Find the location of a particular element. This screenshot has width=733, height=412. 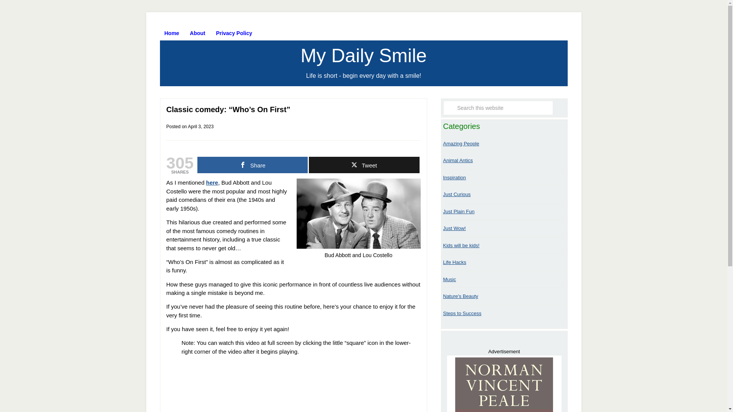

Share is located at coordinates (252, 165).